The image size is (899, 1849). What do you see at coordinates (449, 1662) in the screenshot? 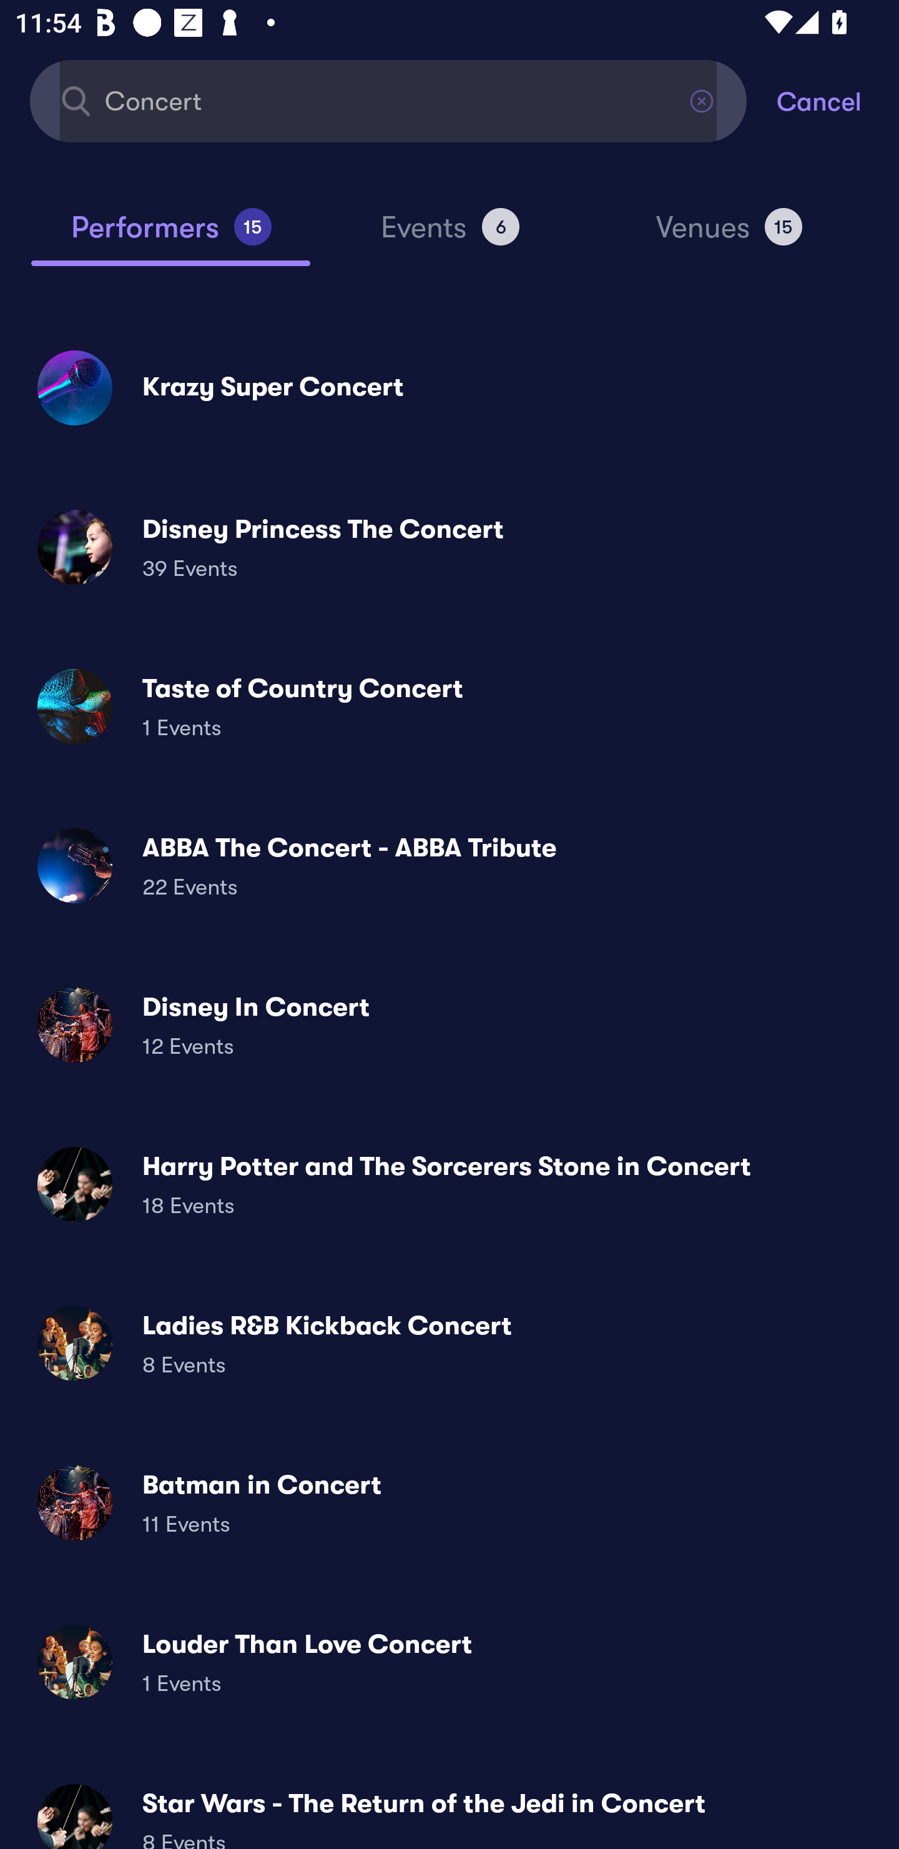
I see `Louder Than Love Concert 1 Events` at bounding box center [449, 1662].